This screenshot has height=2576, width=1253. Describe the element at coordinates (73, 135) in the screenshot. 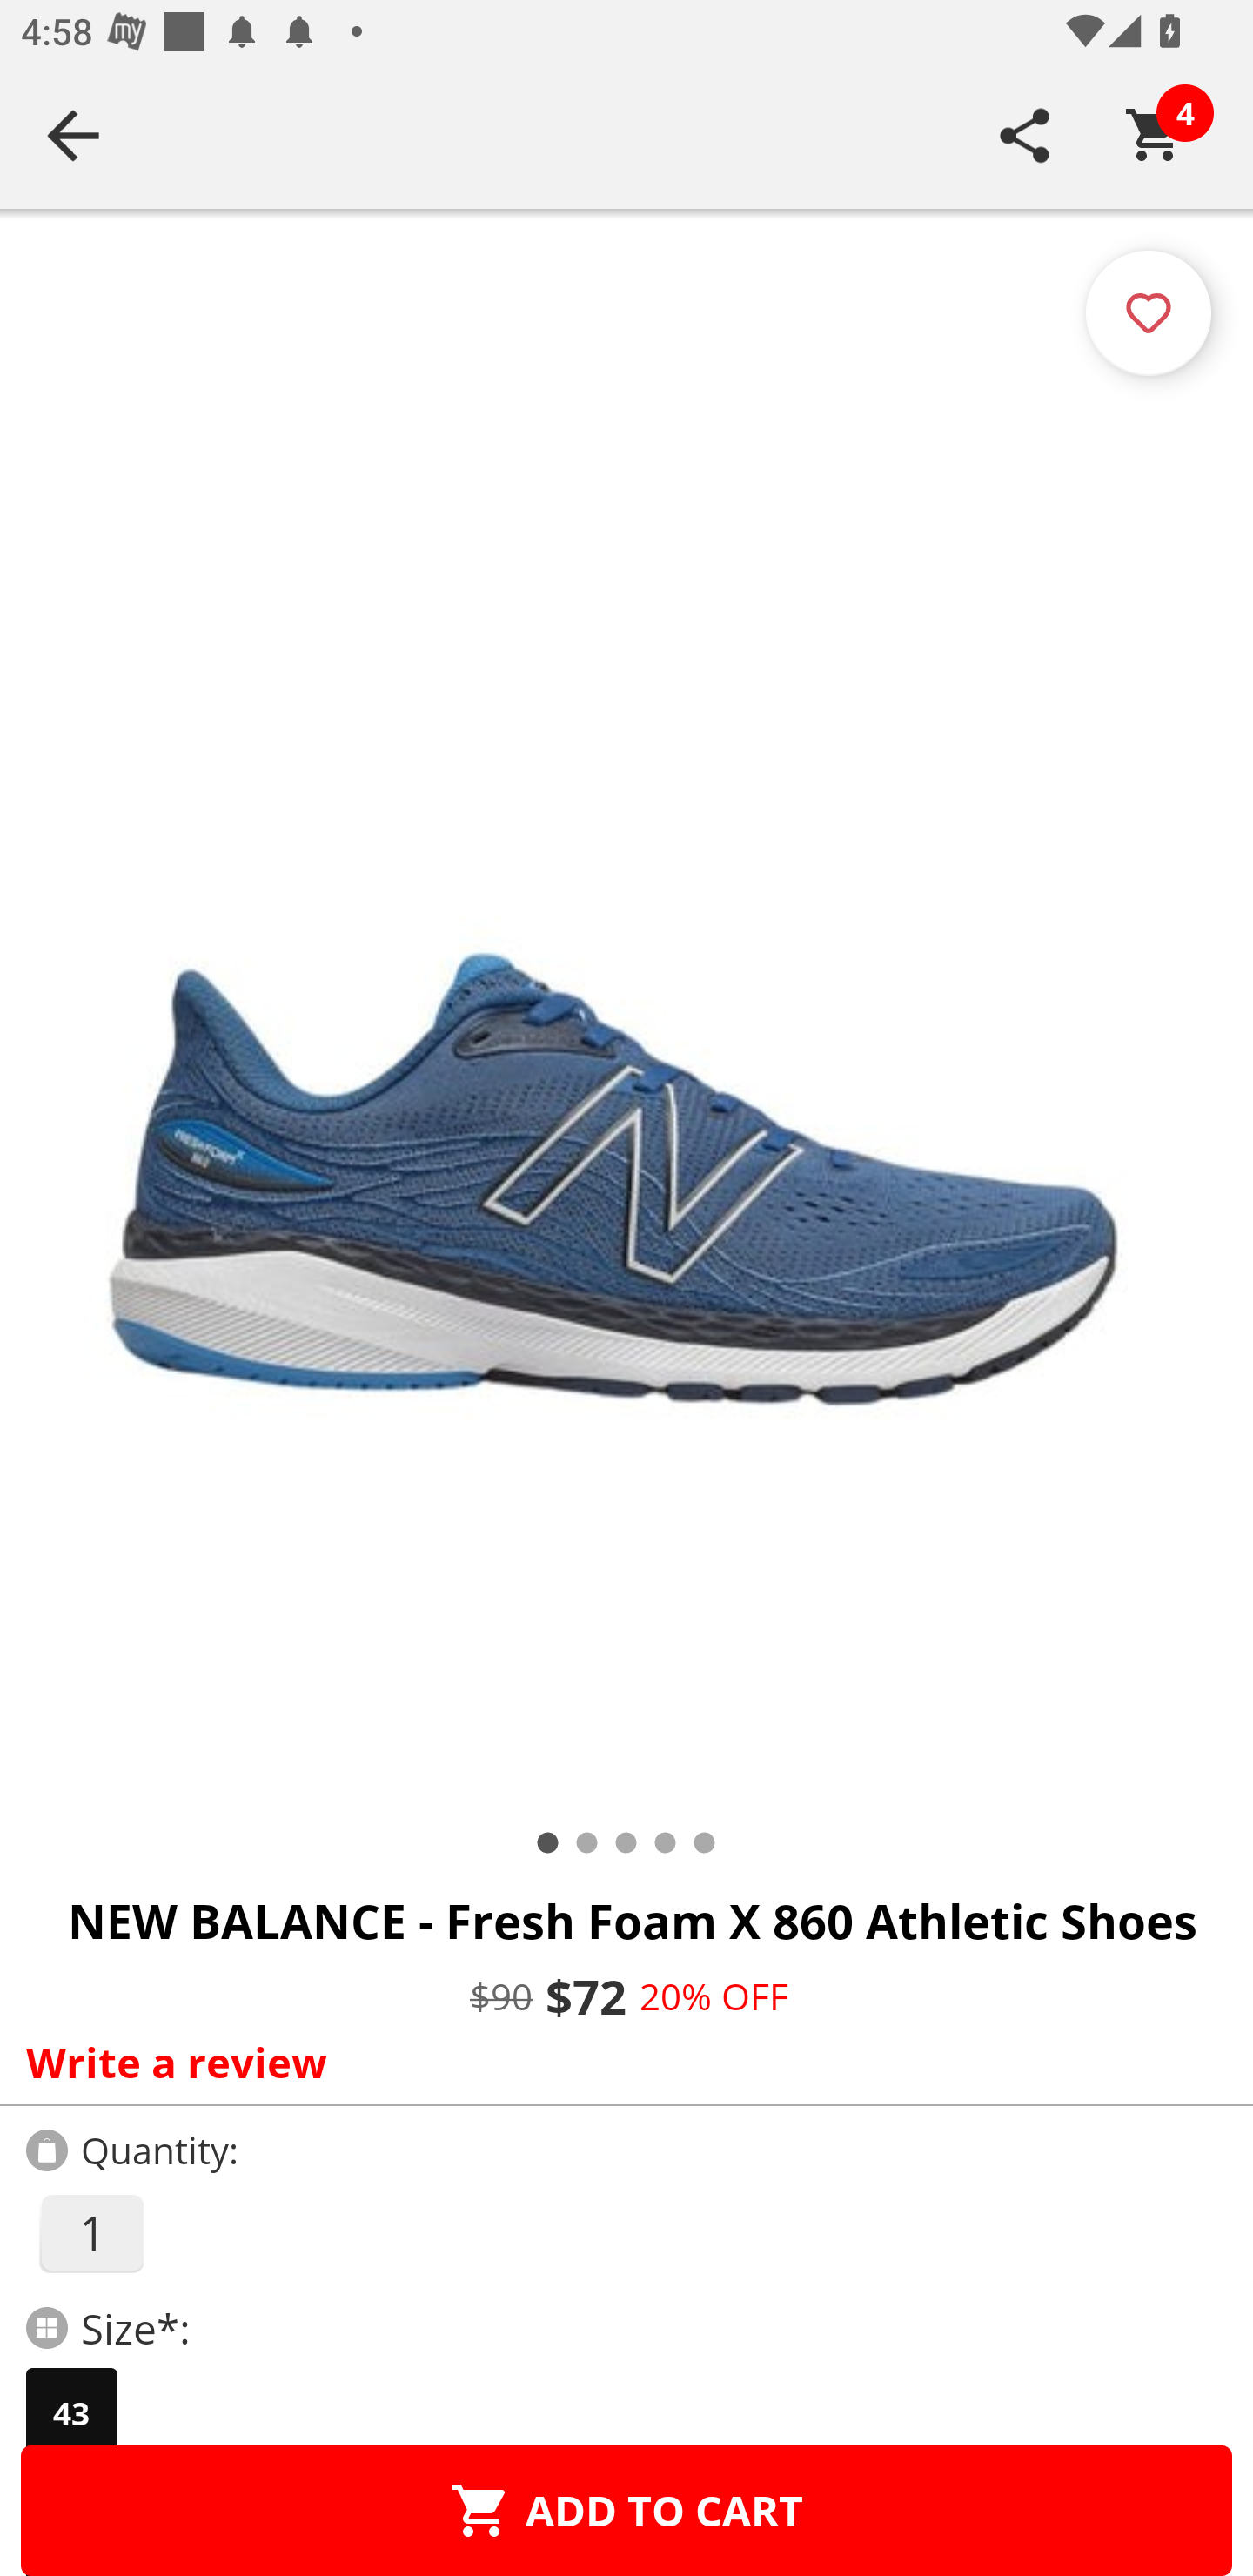

I see `Navigate up` at that location.